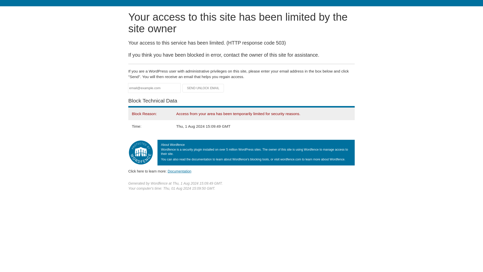 The image size is (483, 272). I want to click on Documentation, so click(179, 171).